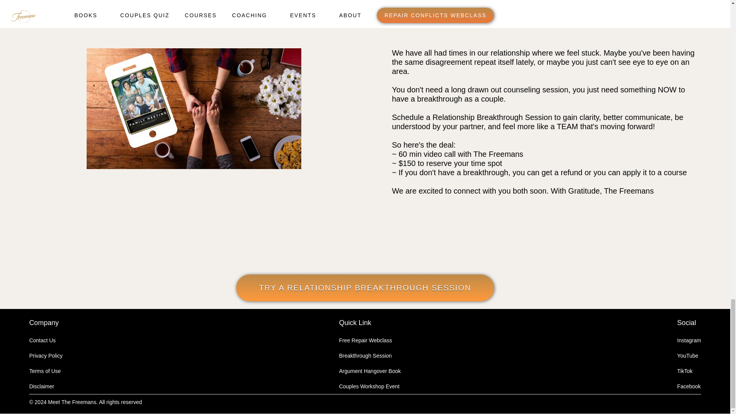 The height and width of the screenshot is (414, 736). I want to click on Disclaimer, so click(41, 386).